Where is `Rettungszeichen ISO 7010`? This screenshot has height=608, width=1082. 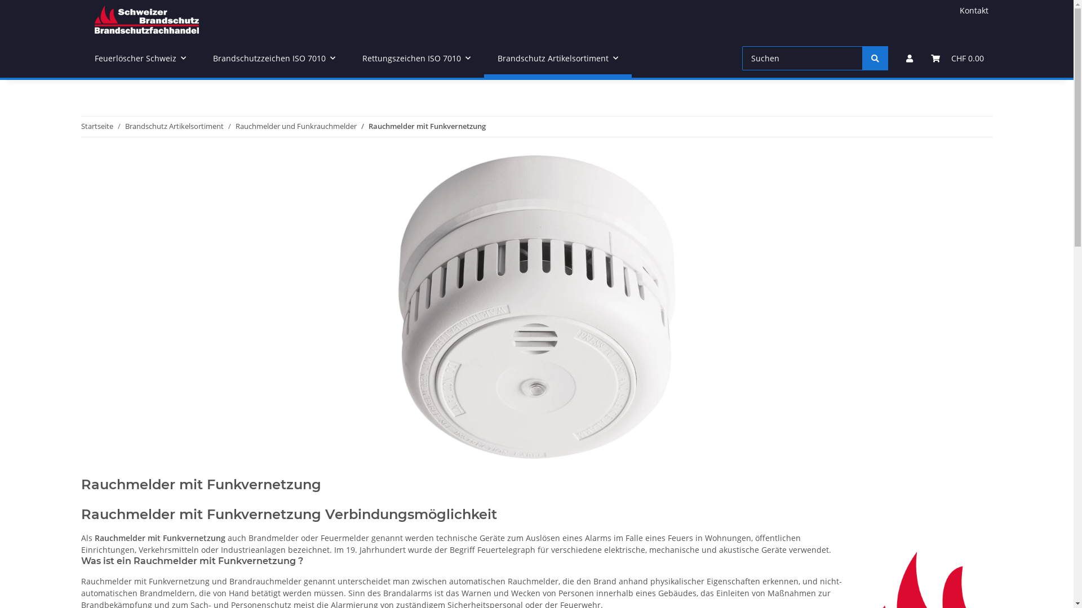
Rettungszeichen ISO 7010 is located at coordinates (416, 59).